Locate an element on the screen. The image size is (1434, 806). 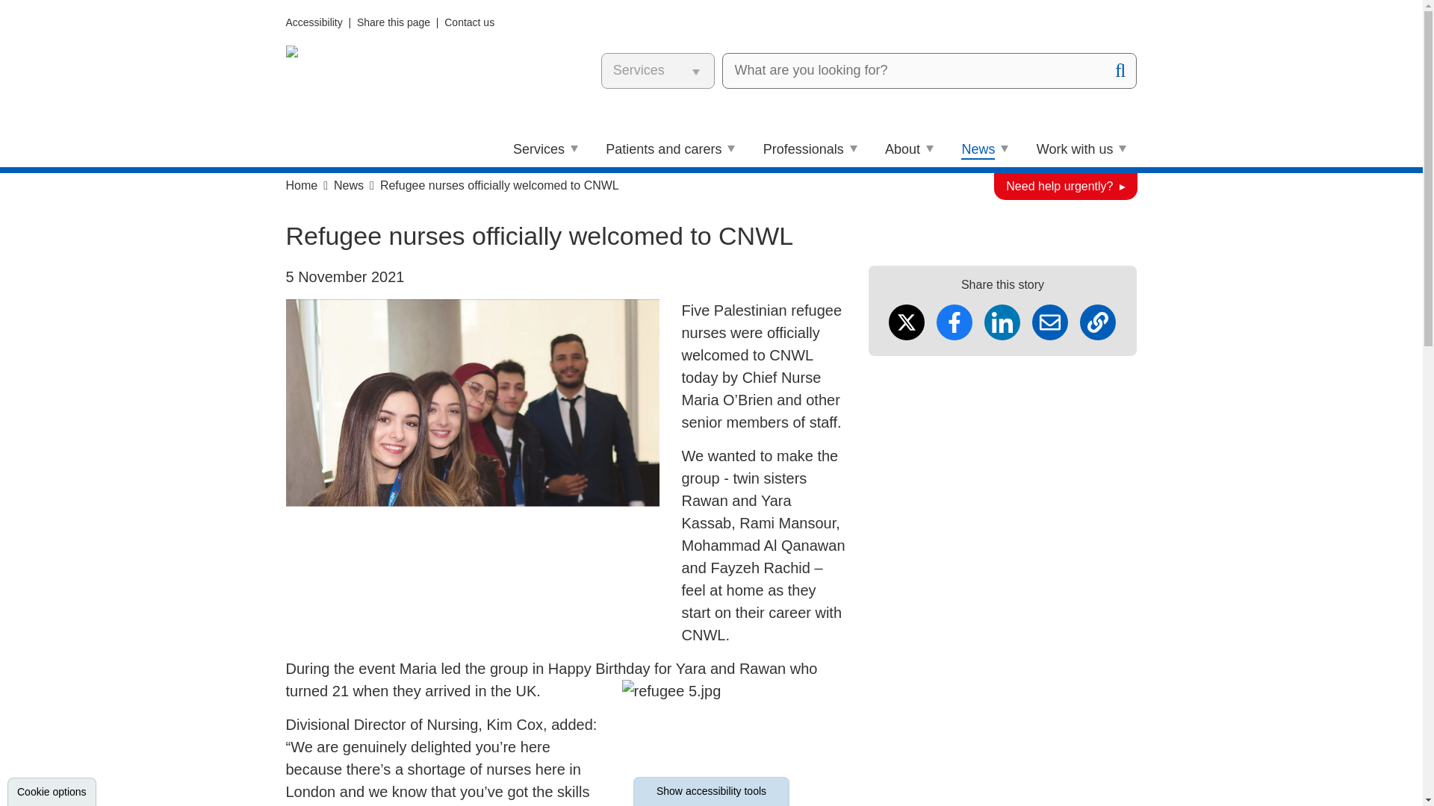
Contact us is located at coordinates (469, 22).